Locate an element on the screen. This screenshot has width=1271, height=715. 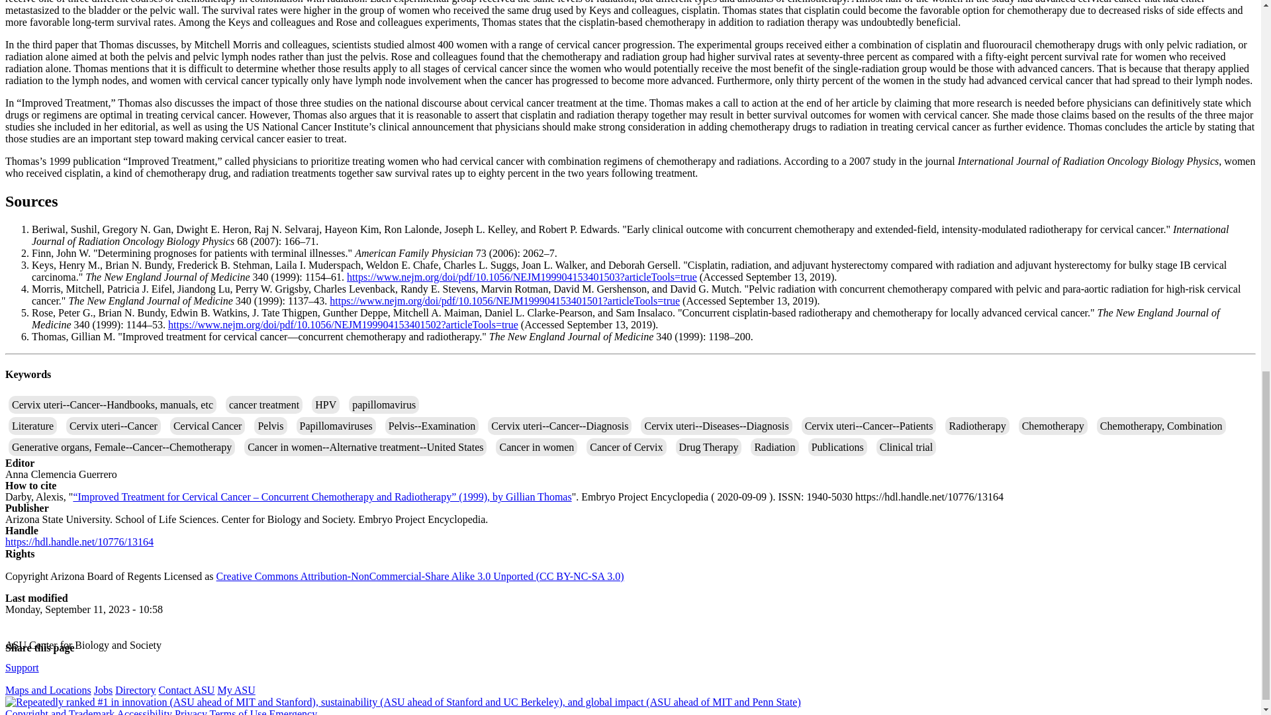
Cervix uteri--Cancer--Handbooks, manuals, etc is located at coordinates (113, 405).